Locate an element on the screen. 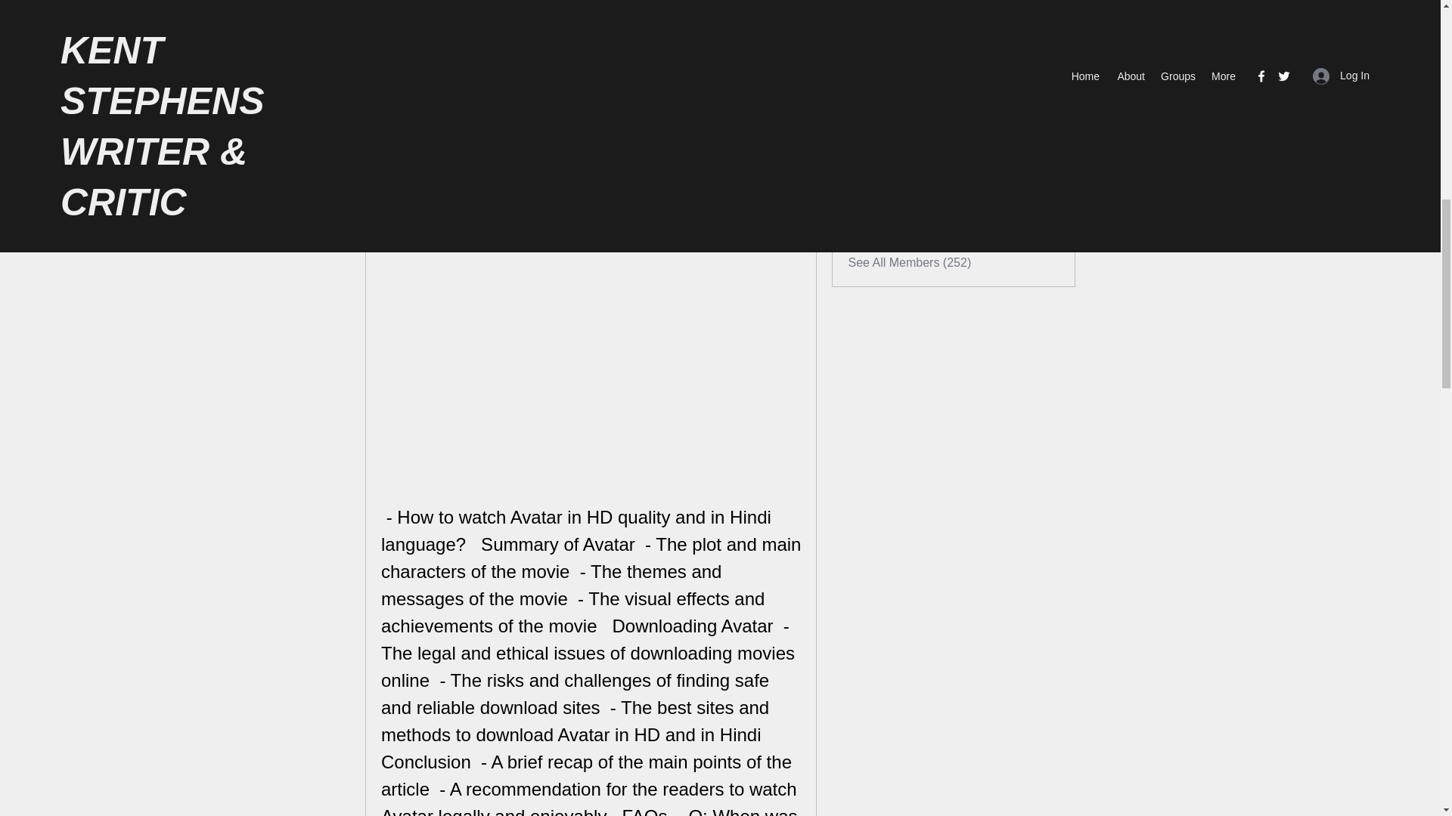 This screenshot has height=816, width=1452. Augustus Cuthbert is located at coordinates (934, 151).